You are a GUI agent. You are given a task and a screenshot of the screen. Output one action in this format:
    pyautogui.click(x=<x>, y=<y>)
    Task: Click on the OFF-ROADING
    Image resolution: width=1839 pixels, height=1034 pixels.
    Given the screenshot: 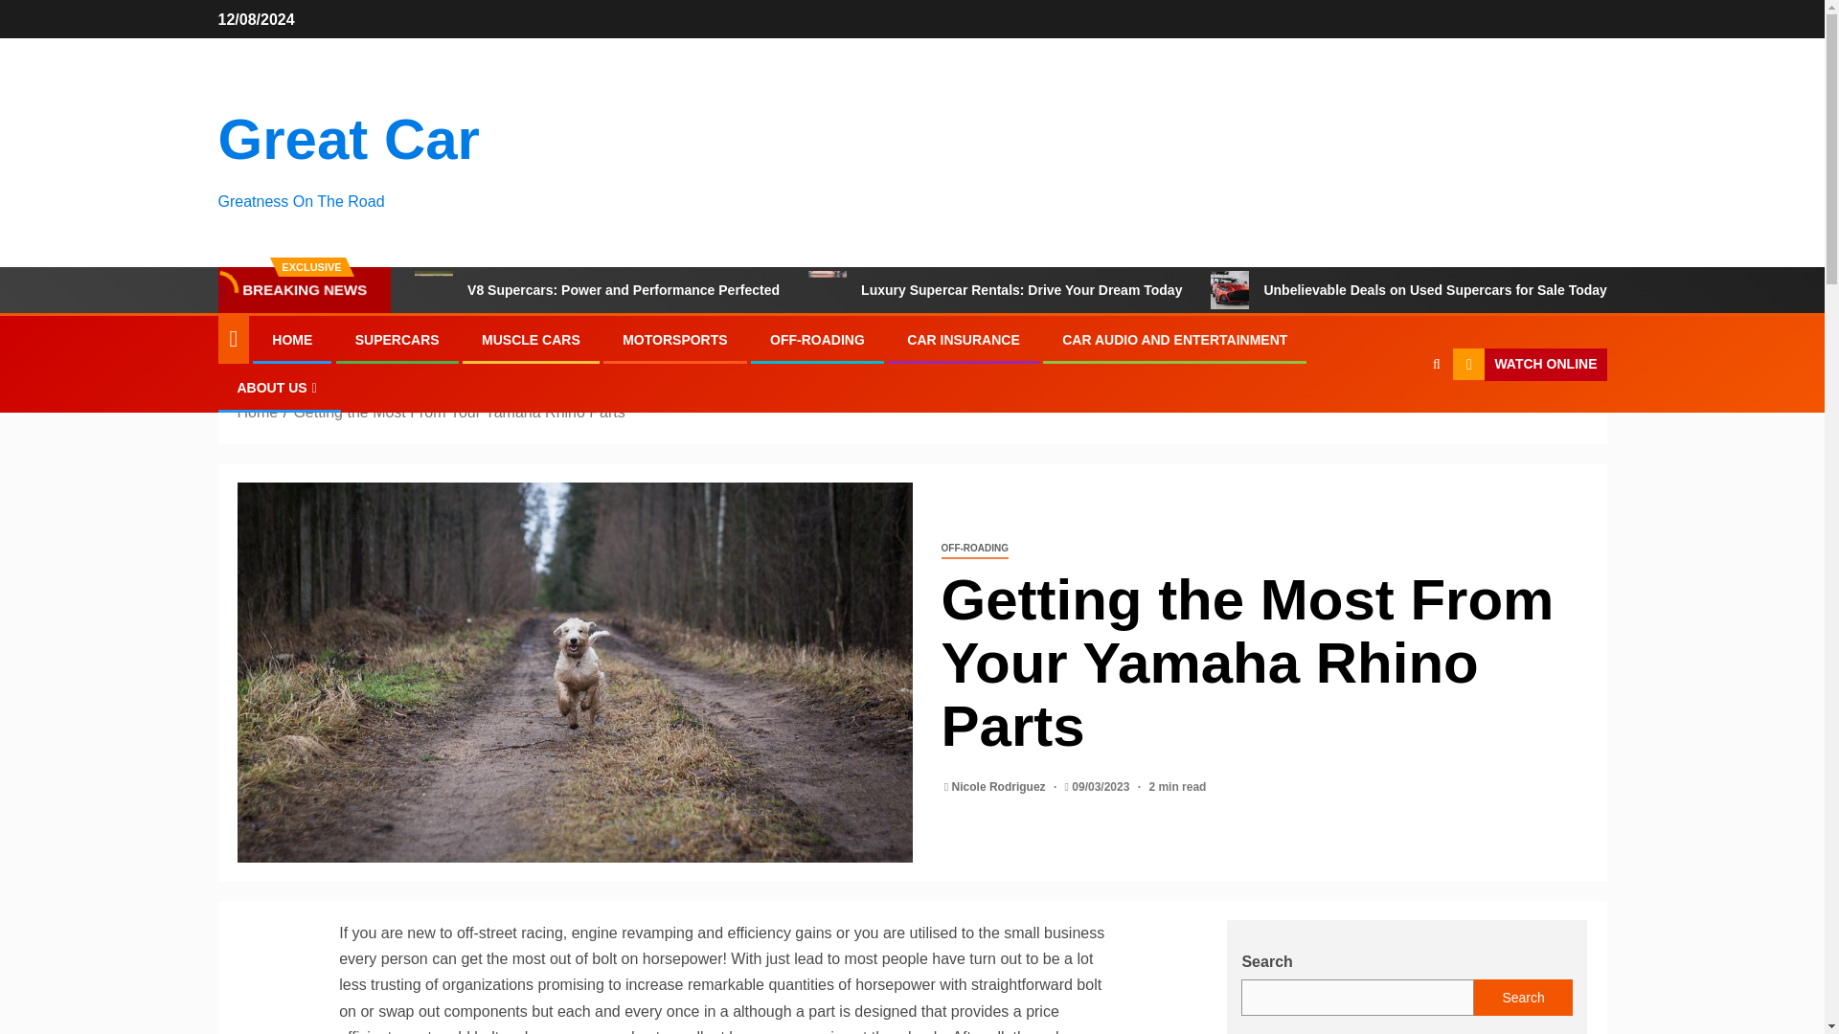 What is the action you would take?
    pyautogui.click(x=817, y=339)
    